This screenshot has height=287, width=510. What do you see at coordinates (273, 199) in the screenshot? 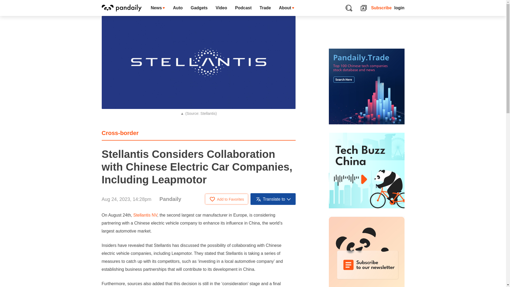
I see `Translate to` at bounding box center [273, 199].